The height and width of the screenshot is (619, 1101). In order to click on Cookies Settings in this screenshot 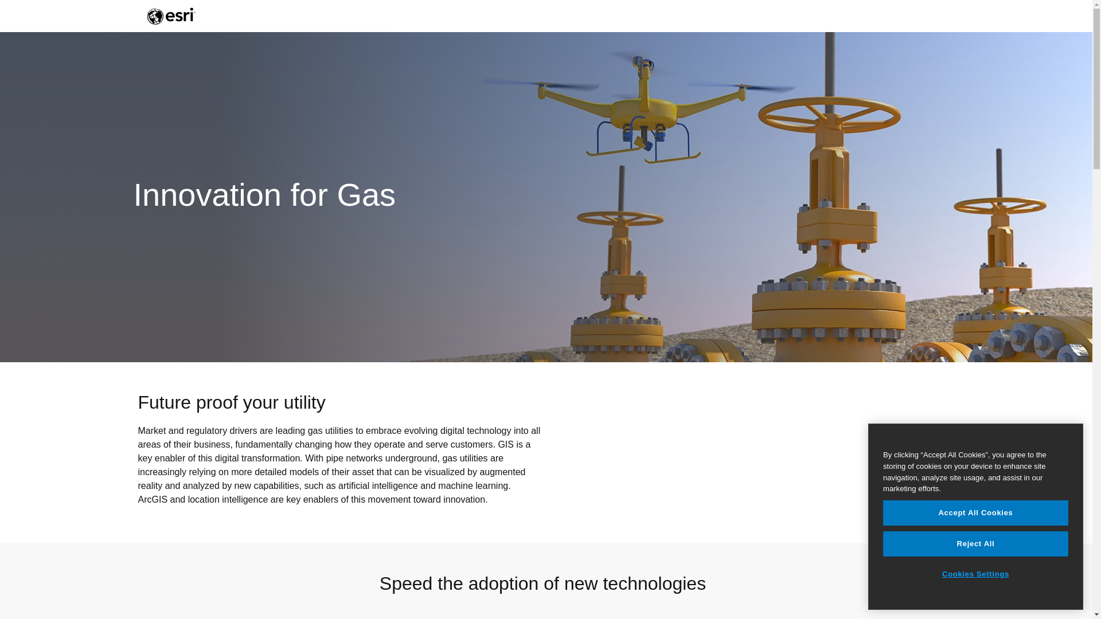, I will do `click(975, 574)`.